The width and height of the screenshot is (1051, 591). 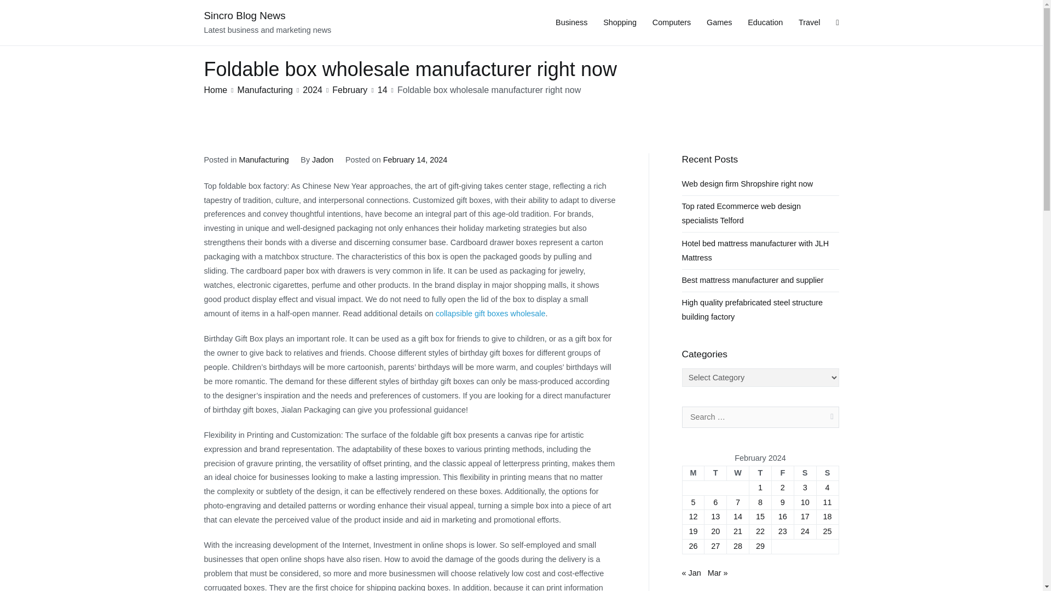 I want to click on Shopping, so click(x=620, y=23).